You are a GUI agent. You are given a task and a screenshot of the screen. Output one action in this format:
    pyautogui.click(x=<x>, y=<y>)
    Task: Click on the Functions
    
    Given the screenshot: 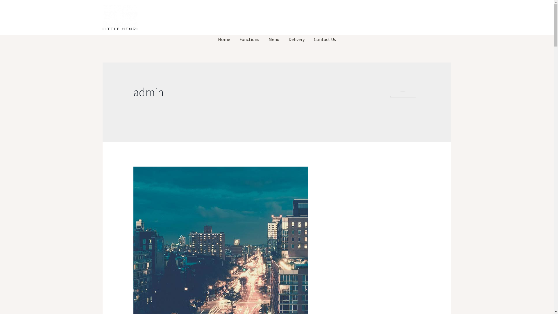 What is the action you would take?
    pyautogui.click(x=249, y=39)
    